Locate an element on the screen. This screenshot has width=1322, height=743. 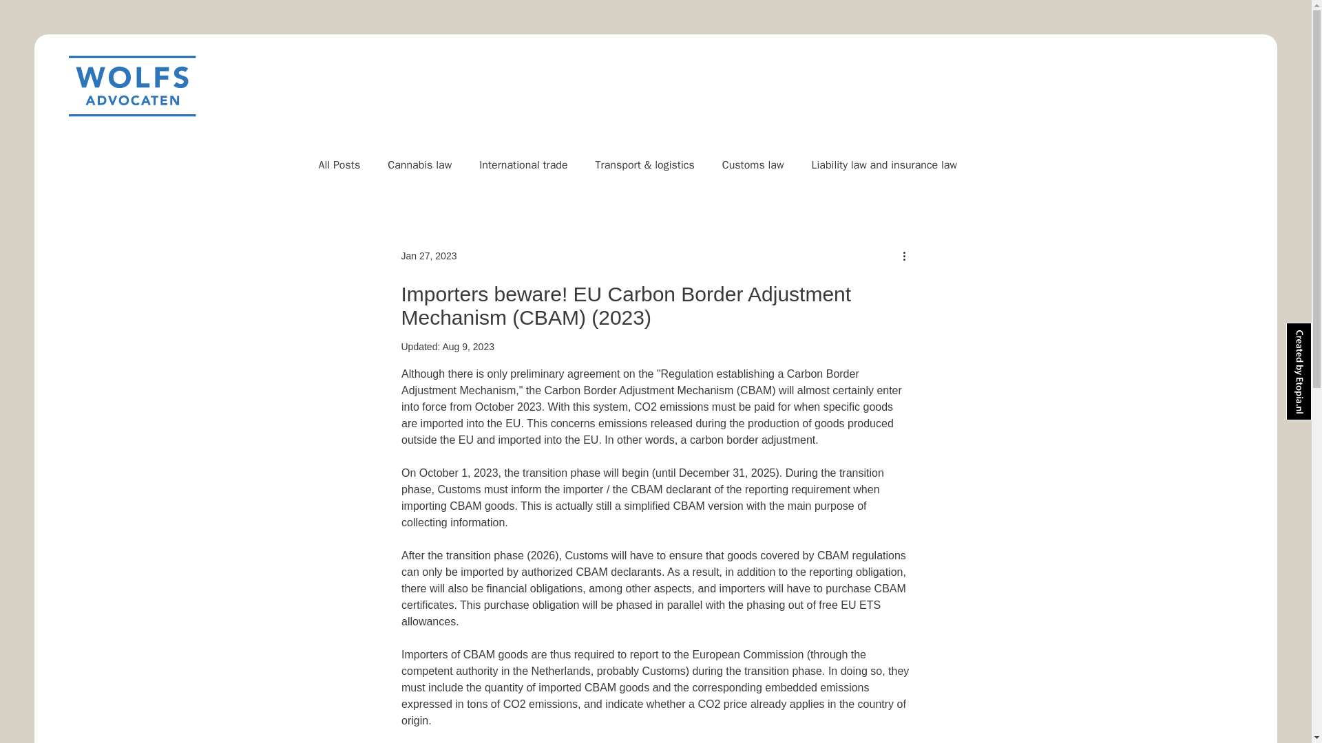
Jan 27, 2023 is located at coordinates (428, 256).